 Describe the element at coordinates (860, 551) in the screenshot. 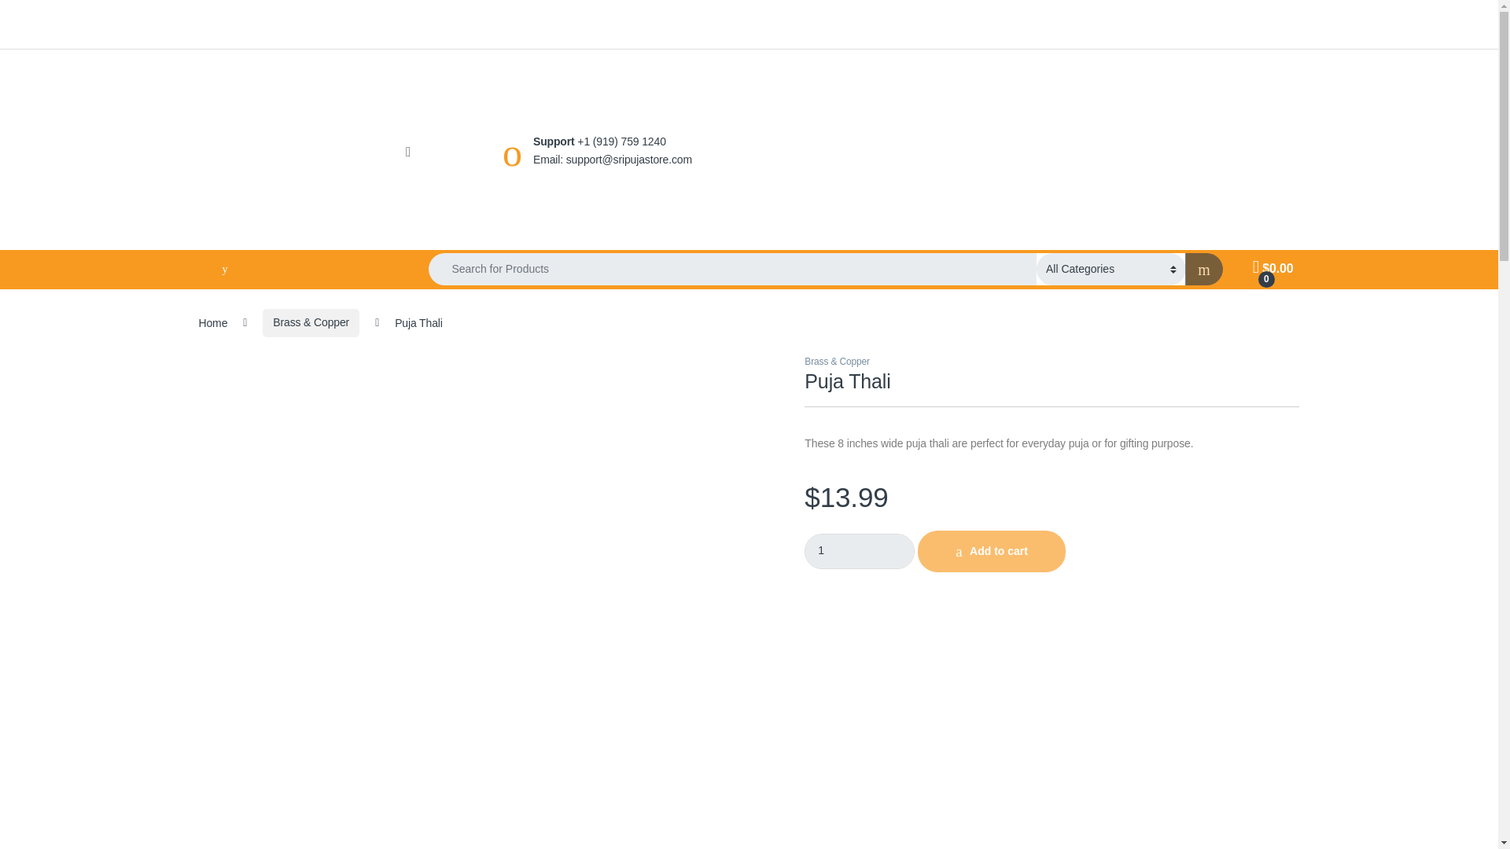

I see `1` at that location.